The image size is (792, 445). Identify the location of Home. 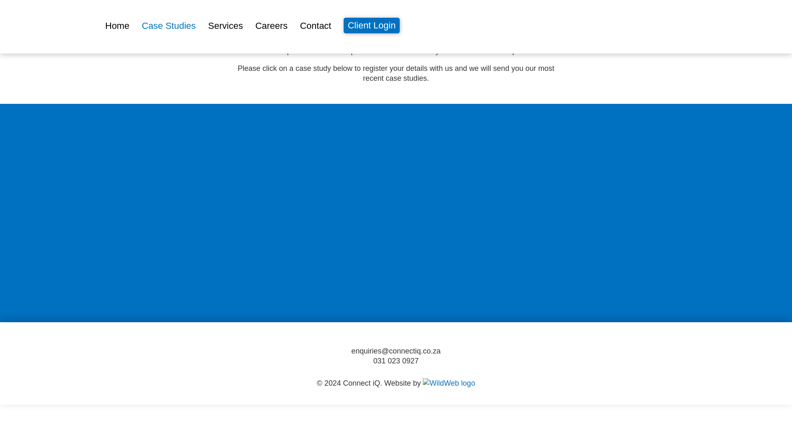
(117, 26).